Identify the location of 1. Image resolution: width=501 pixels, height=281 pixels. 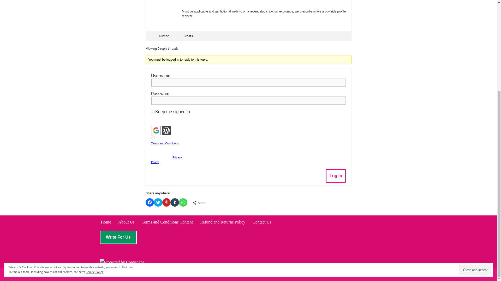
(153, 137).